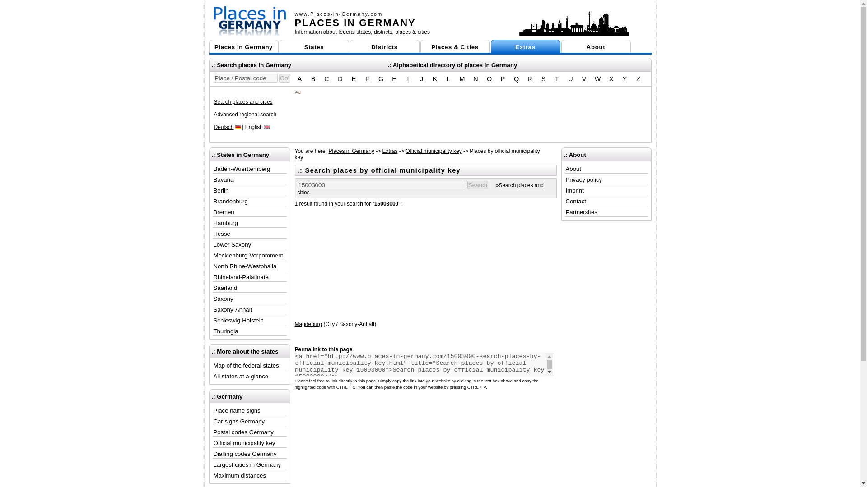  Describe the element at coordinates (503, 78) in the screenshot. I see `P` at that location.